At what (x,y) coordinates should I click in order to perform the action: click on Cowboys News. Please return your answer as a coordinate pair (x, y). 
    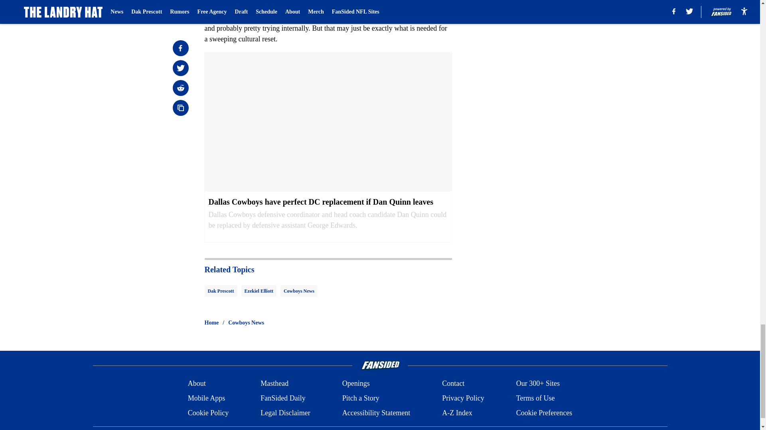
    Looking at the image, I should click on (246, 322).